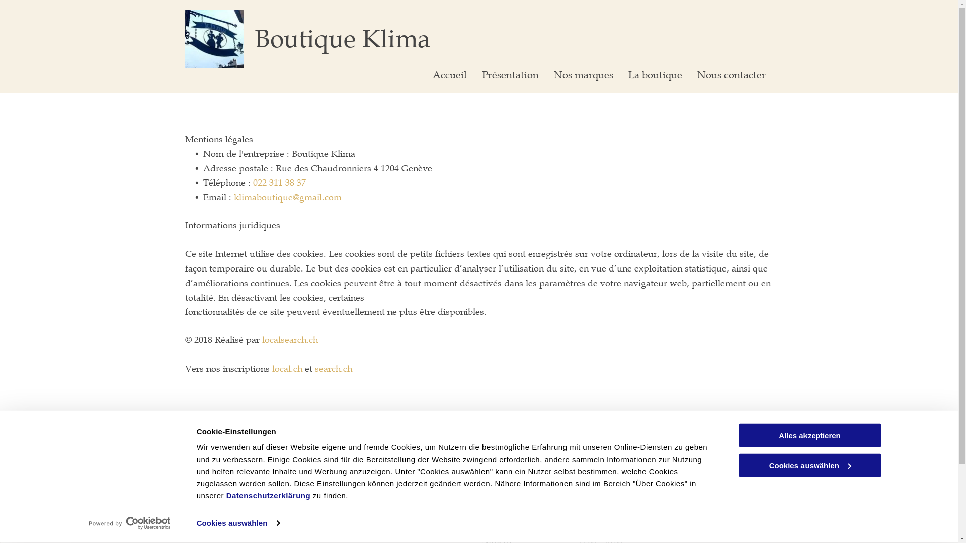 Image resolution: width=966 pixels, height=543 pixels. Describe the element at coordinates (450, 75) in the screenshot. I see `Accueil` at that location.